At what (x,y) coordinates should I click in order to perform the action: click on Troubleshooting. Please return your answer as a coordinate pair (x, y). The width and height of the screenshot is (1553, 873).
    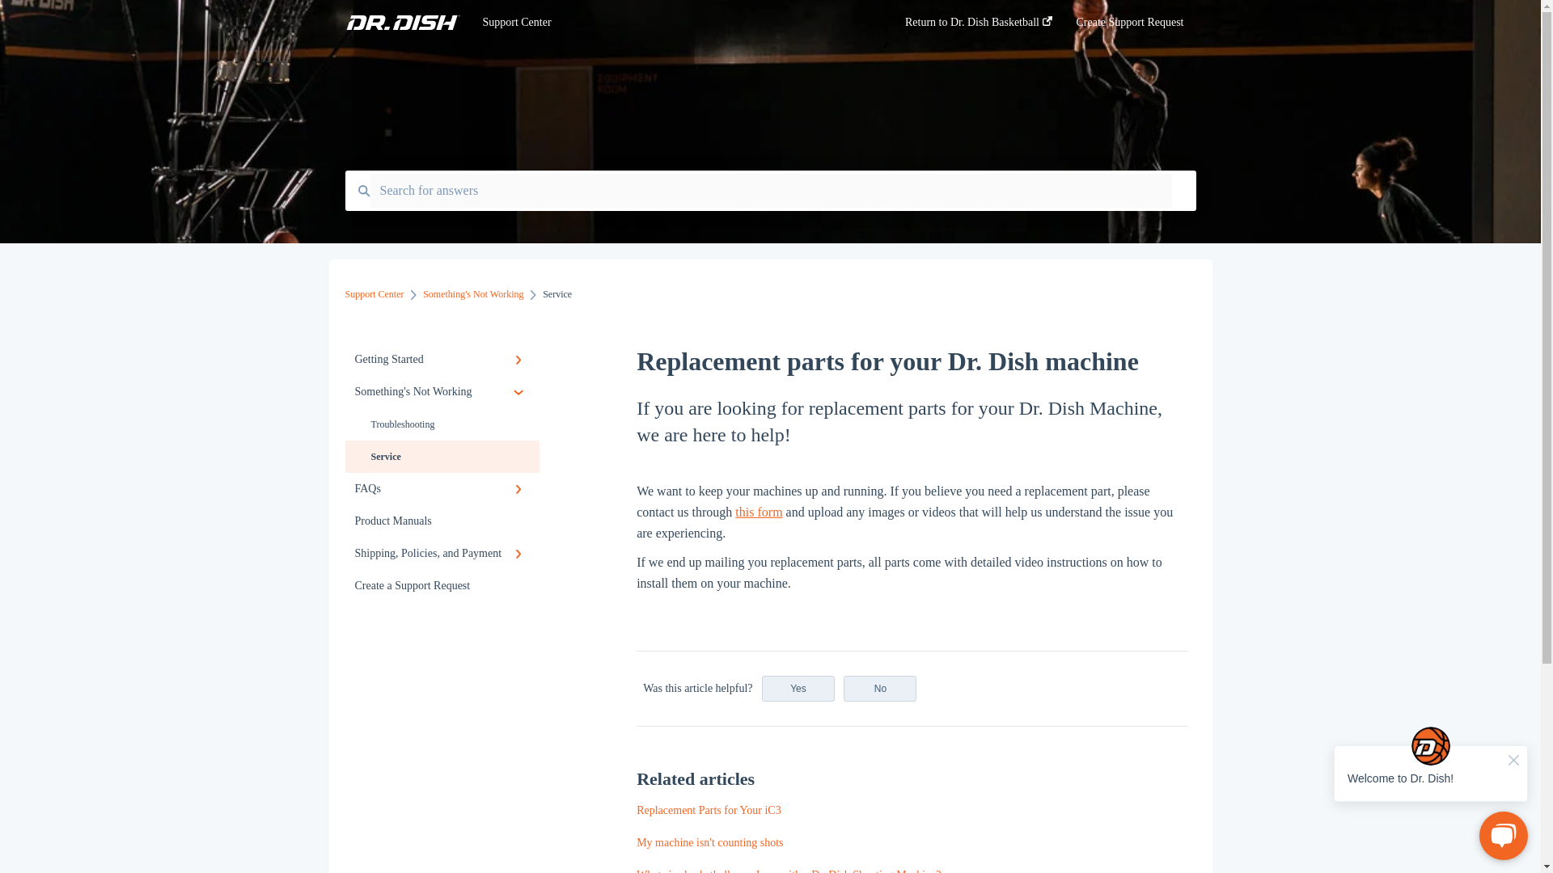
    Looking at the image, I should click on (442, 424).